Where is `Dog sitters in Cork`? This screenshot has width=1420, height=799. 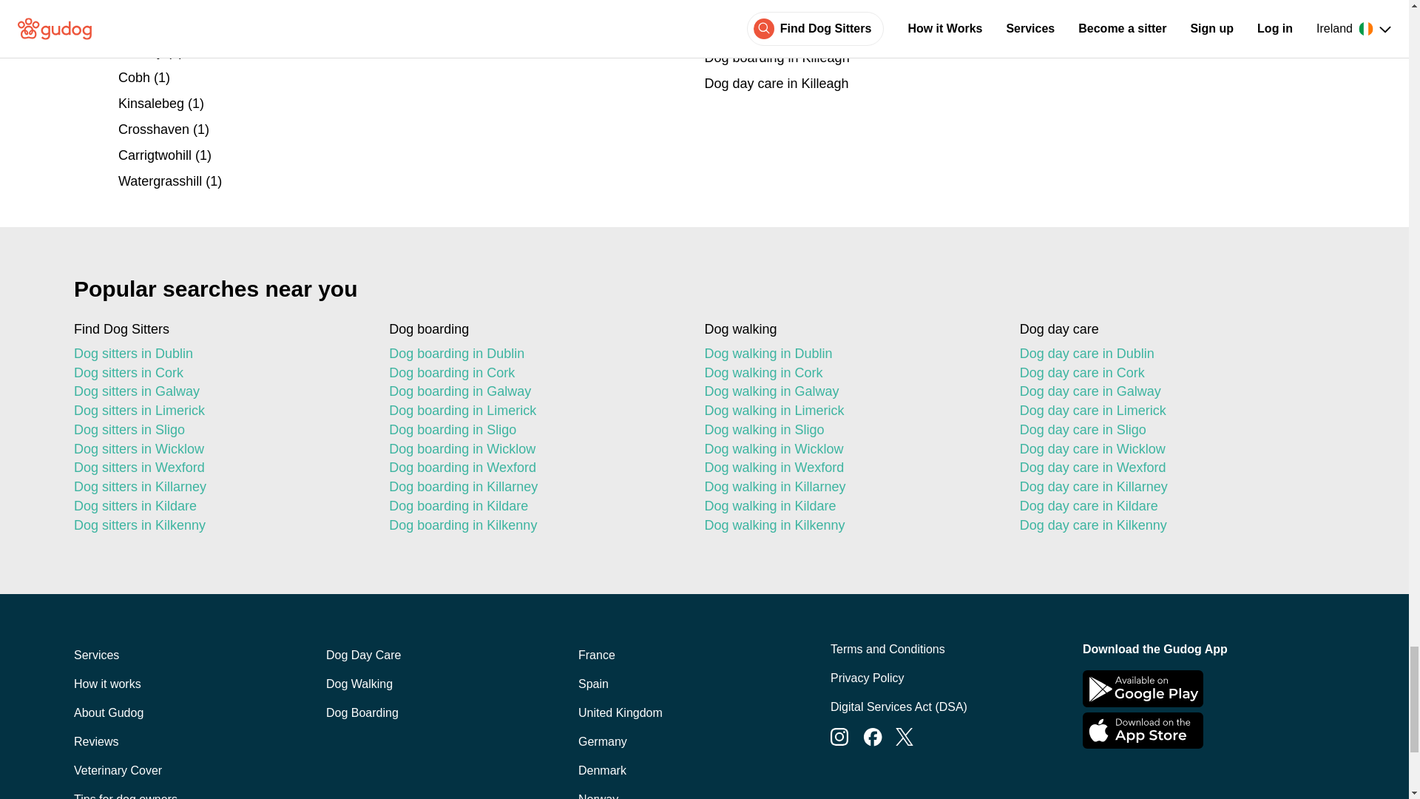
Dog sitters in Cork is located at coordinates (219, 374).